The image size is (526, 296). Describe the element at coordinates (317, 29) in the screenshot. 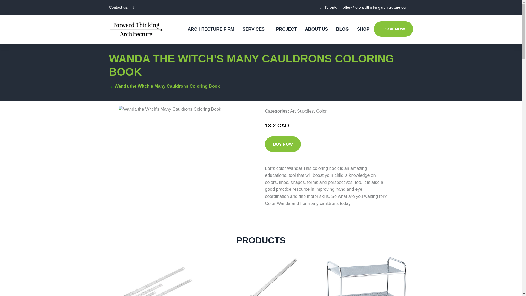

I see `ABOUT US` at that location.